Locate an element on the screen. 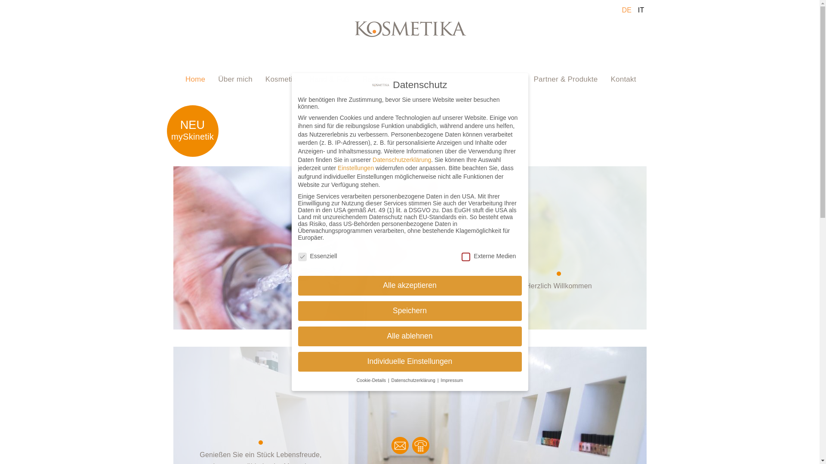 Image resolution: width=826 pixels, height=464 pixels. Kontakt is located at coordinates (623, 79).